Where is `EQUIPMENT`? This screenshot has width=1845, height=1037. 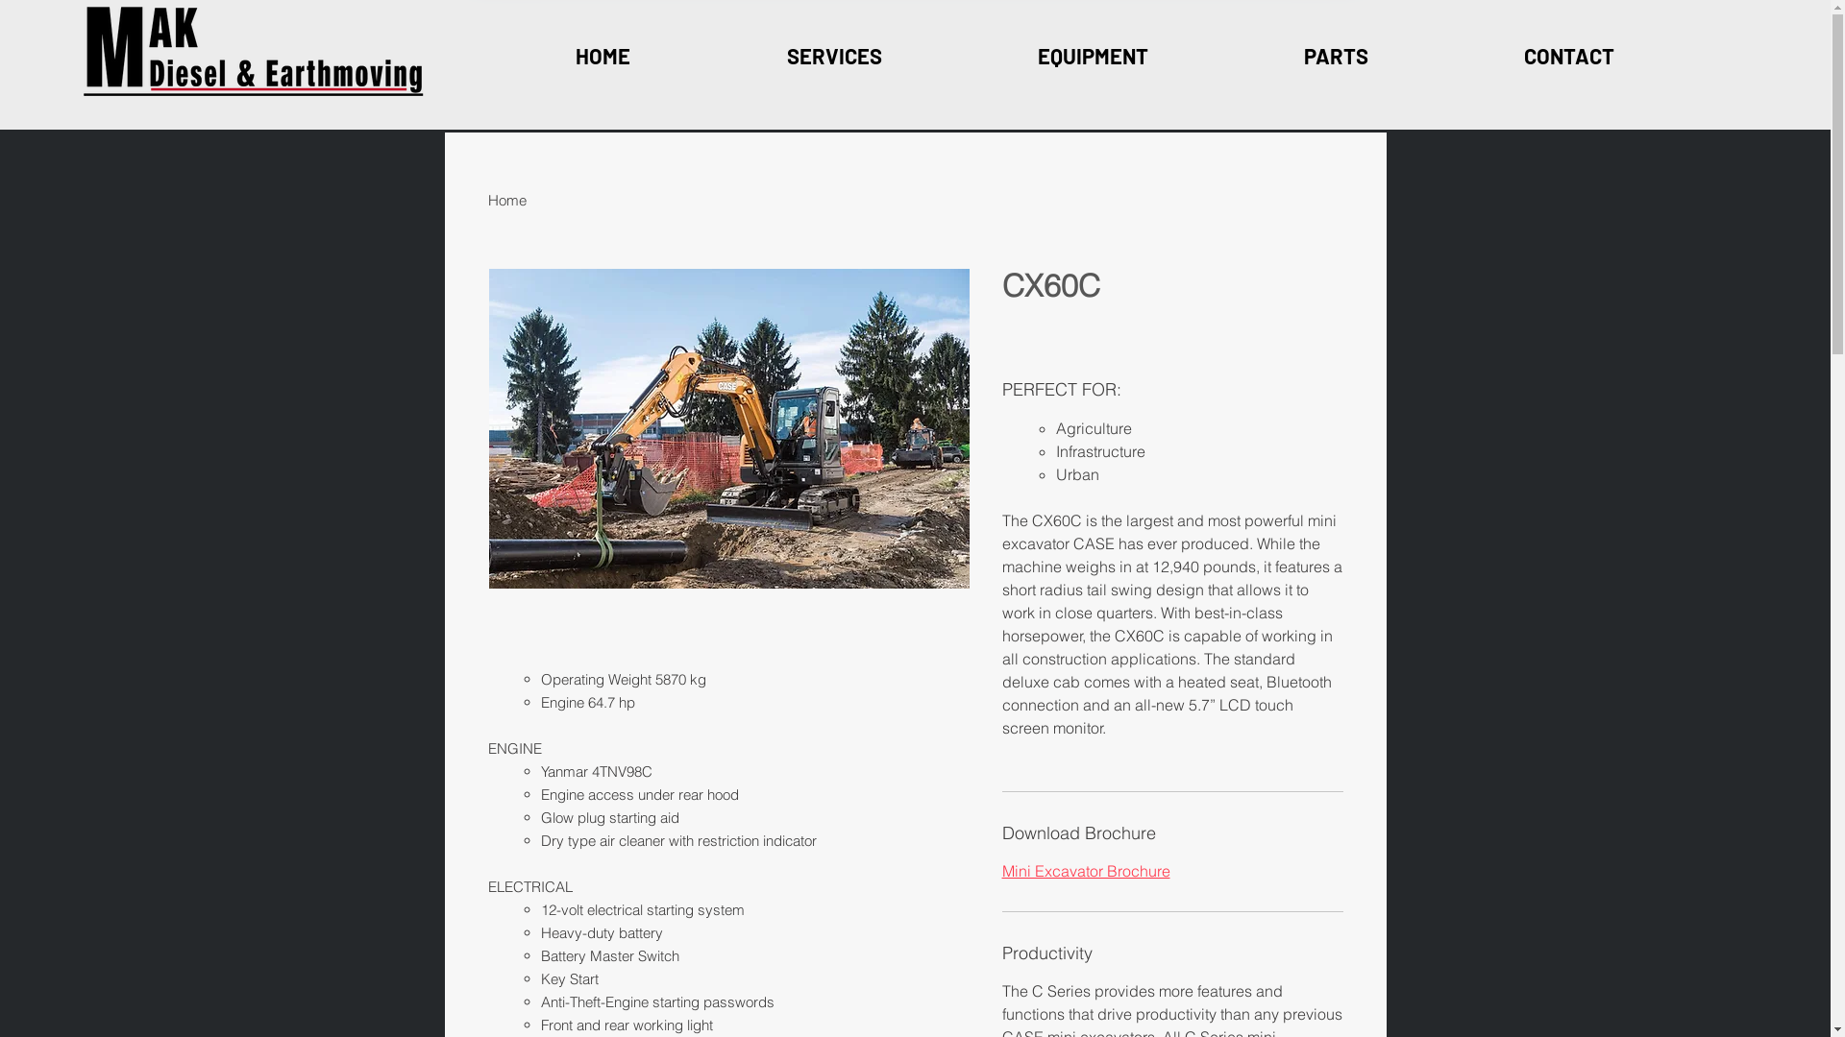 EQUIPMENT is located at coordinates (1092, 56).